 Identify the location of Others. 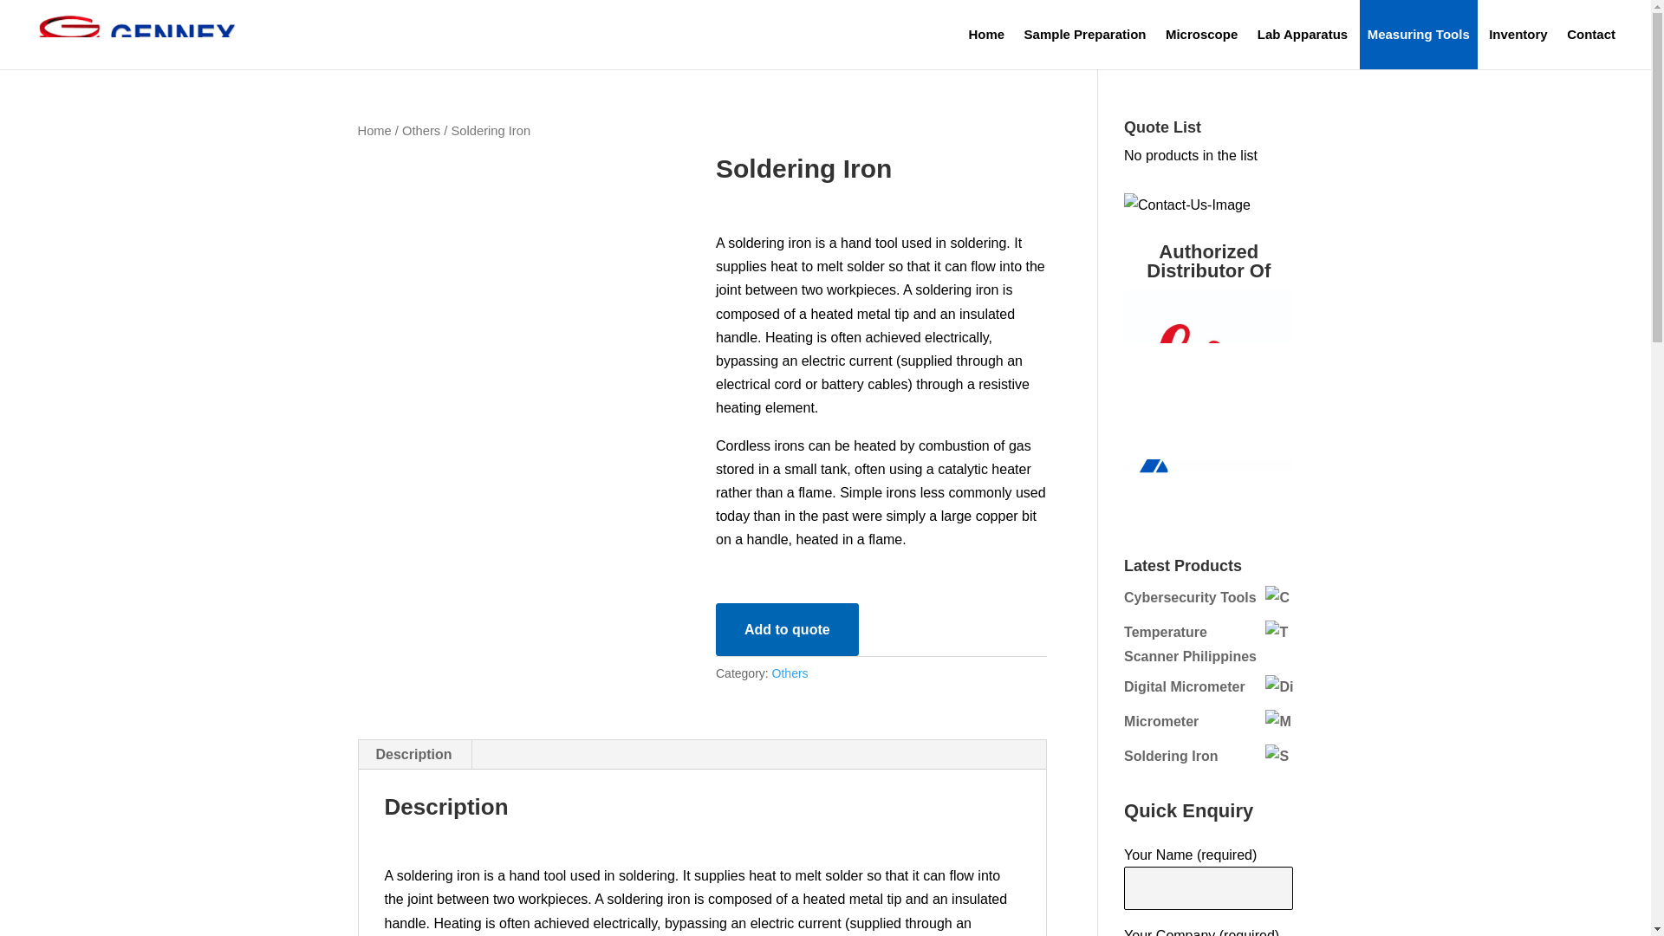
(421, 130).